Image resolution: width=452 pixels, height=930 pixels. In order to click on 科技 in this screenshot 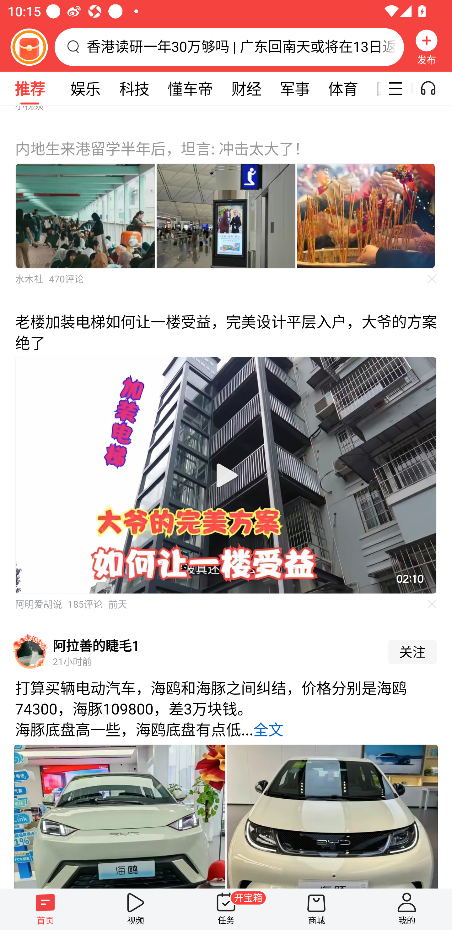, I will do `click(134, 89)`.